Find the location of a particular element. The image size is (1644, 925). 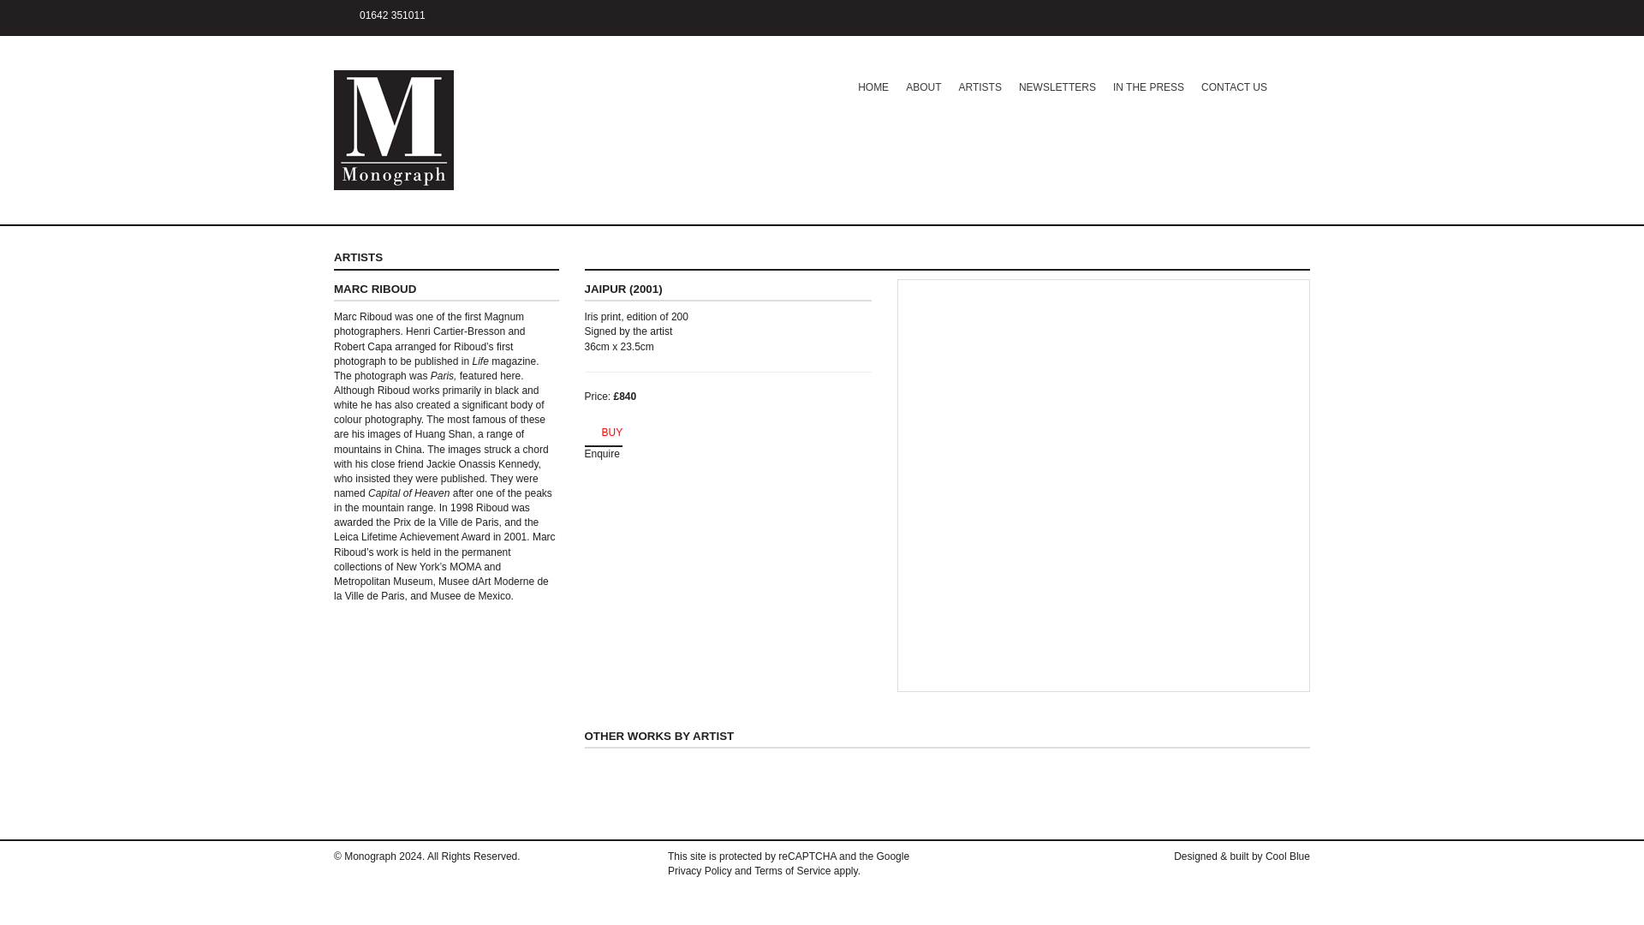

ARTISTS is located at coordinates (980, 87).